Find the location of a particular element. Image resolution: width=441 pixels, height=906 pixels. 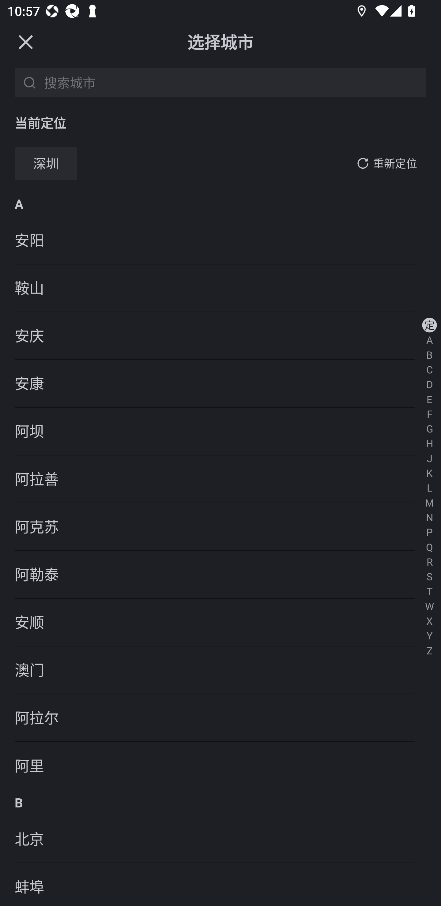

蚌埠 is located at coordinates (221, 885).